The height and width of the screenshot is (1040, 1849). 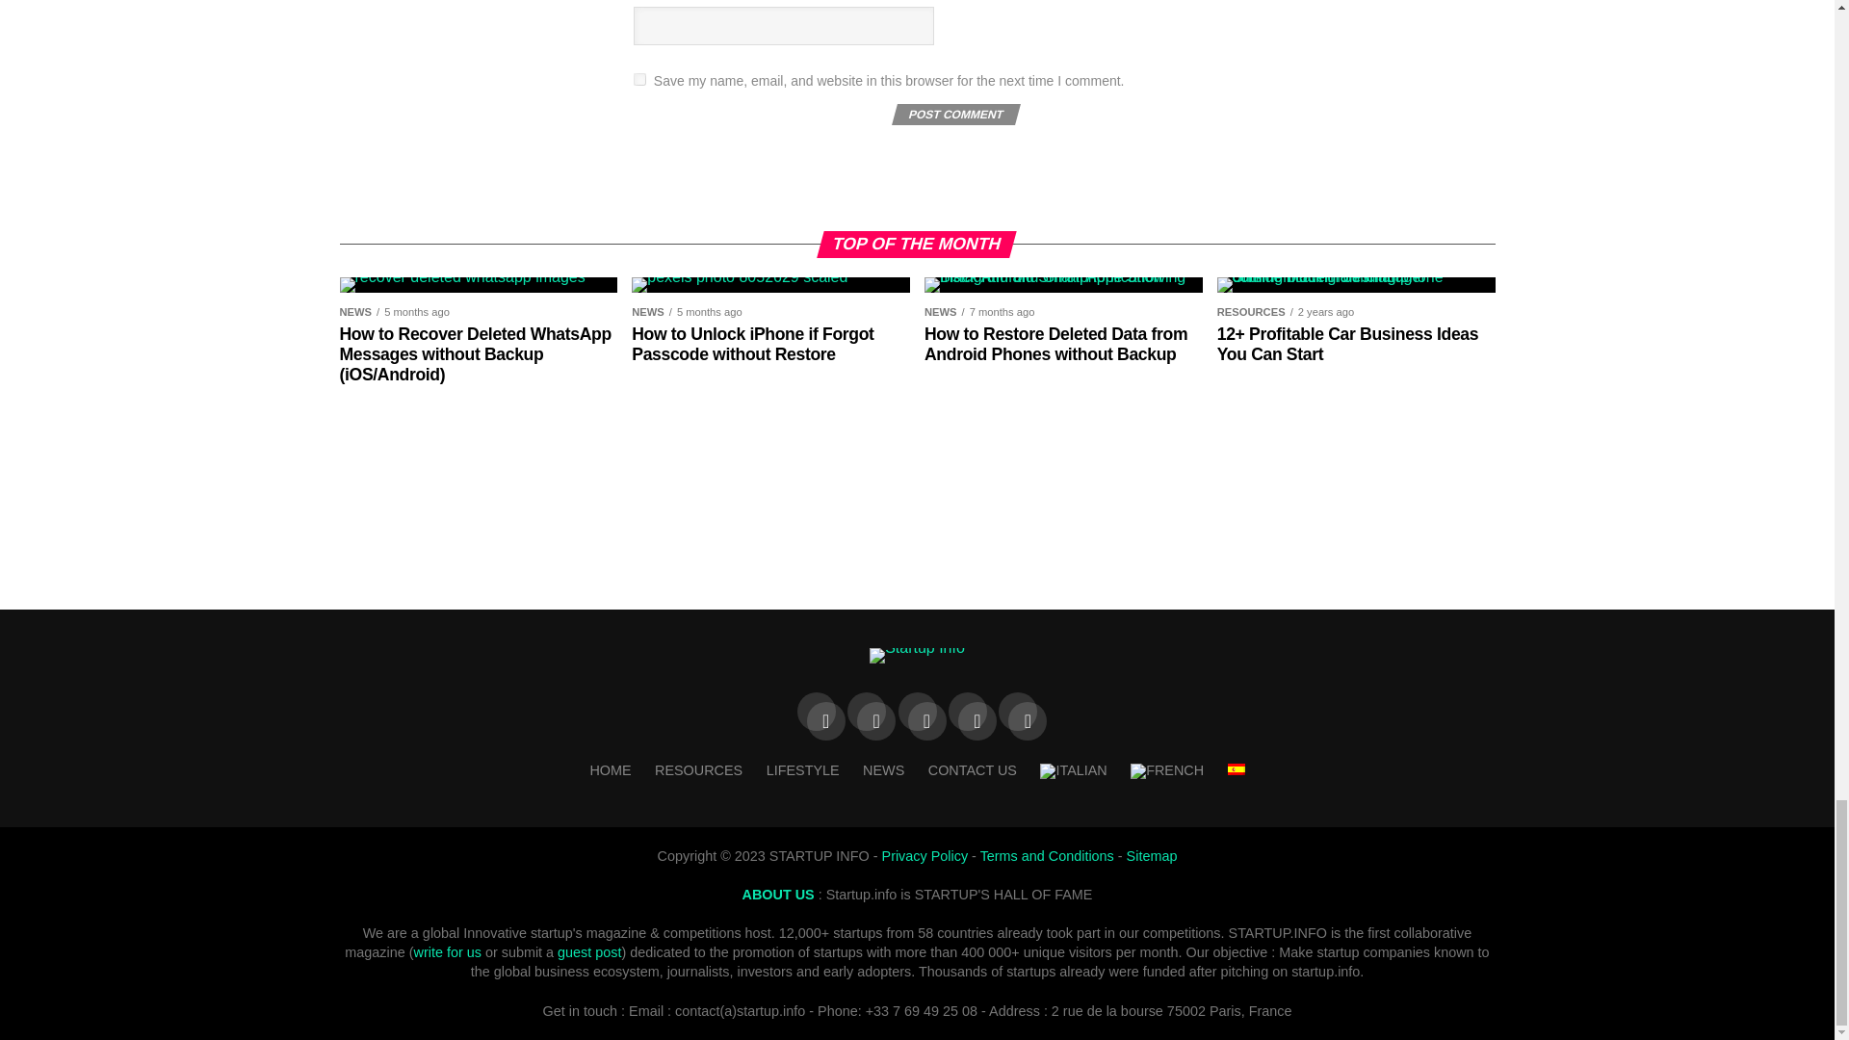 What do you see at coordinates (639, 79) in the screenshot?
I see `yes` at bounding box center [639, 79].